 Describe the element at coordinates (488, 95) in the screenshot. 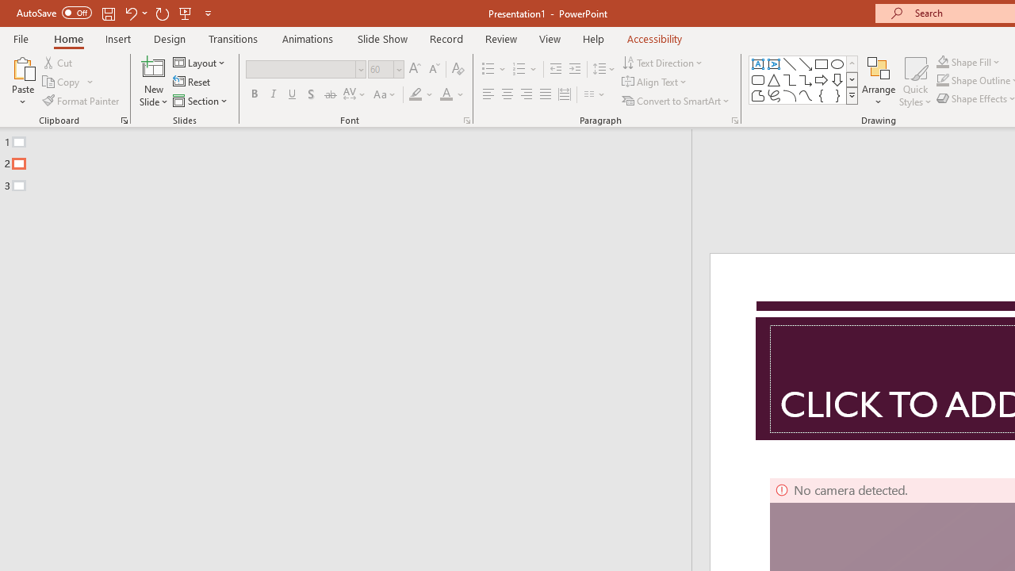

I see `Align Left` at that location.